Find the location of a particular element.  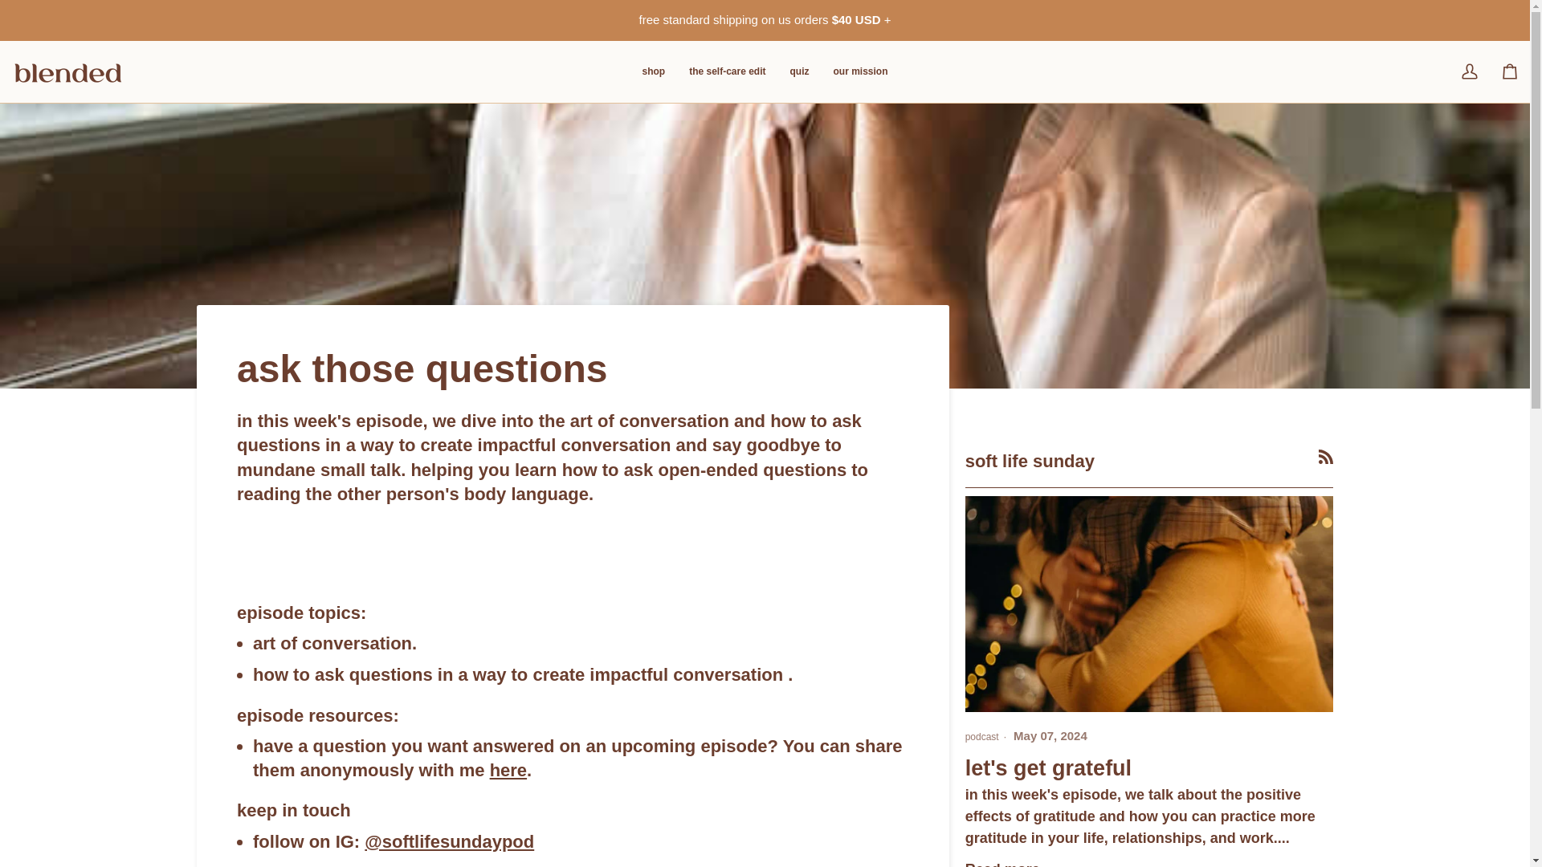

soft advice with erica a. is located at coordinates (508, 771).